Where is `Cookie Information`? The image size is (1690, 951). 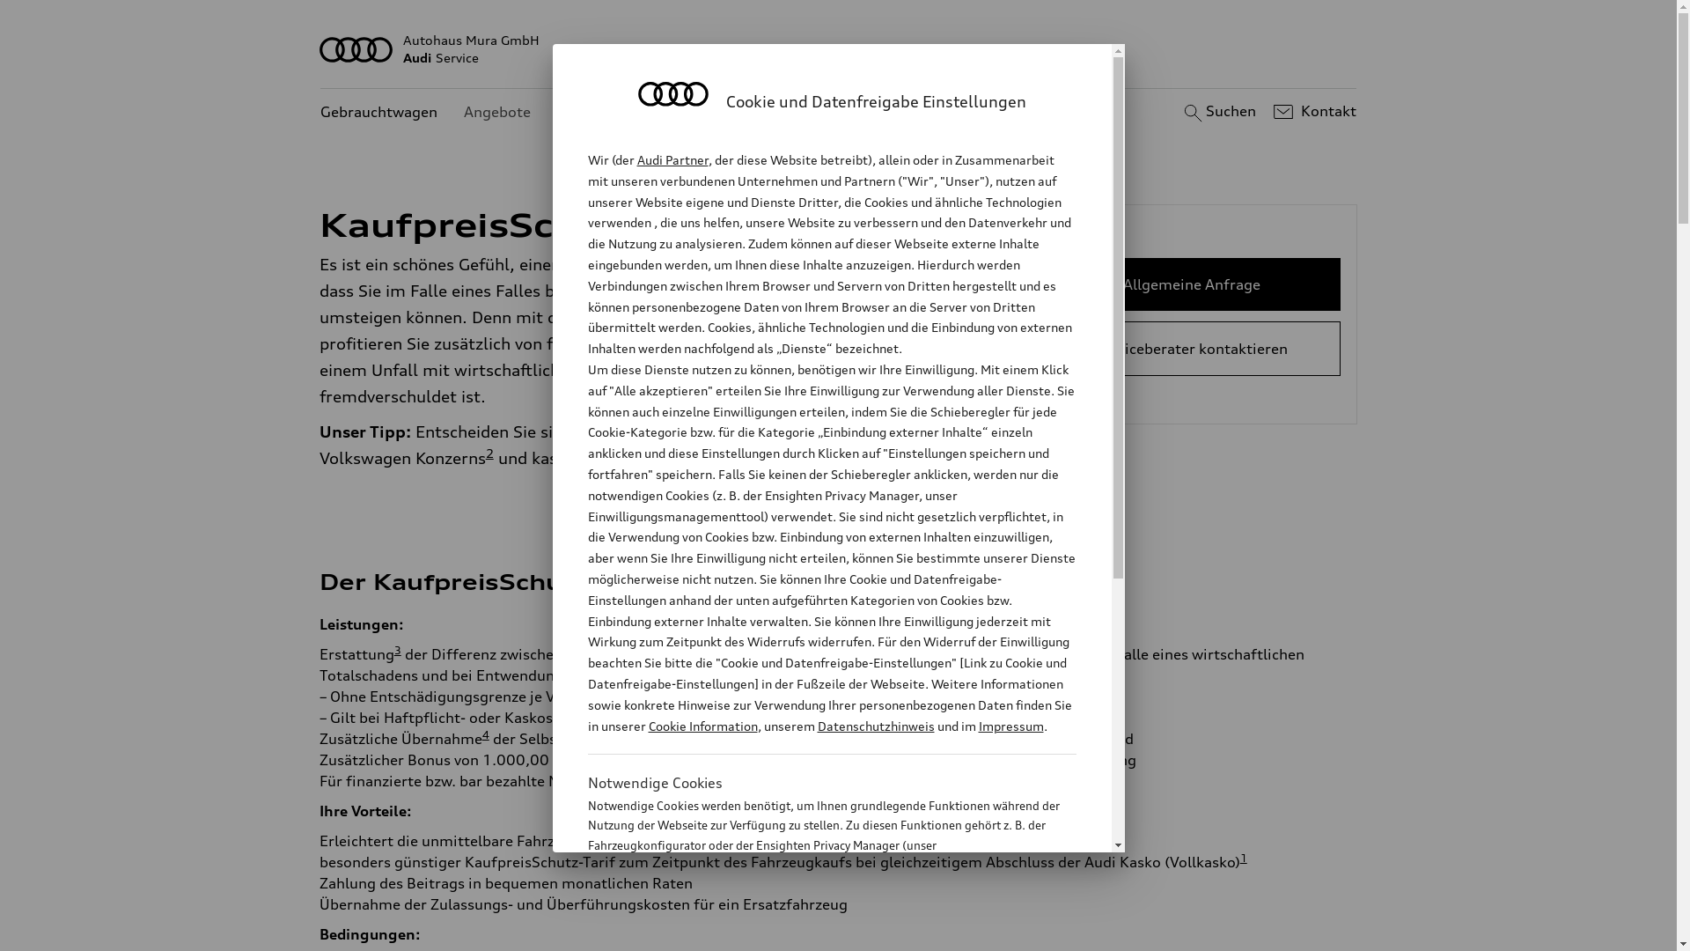
Cookie Information is located at coordinates (813, 933).